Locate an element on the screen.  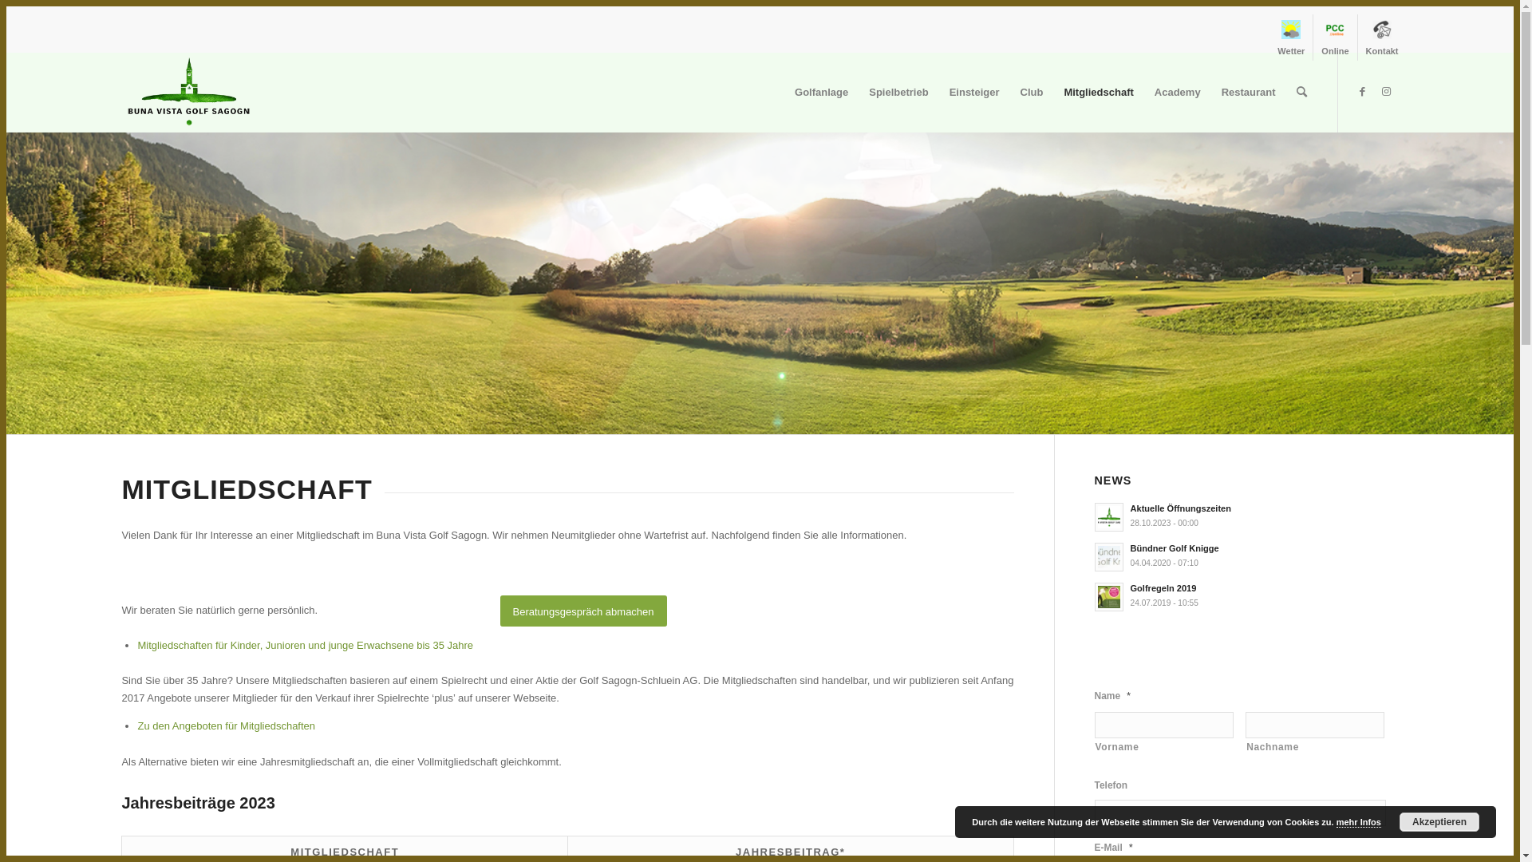
Mitgliedschaft is located at coordinates (1098, 93).